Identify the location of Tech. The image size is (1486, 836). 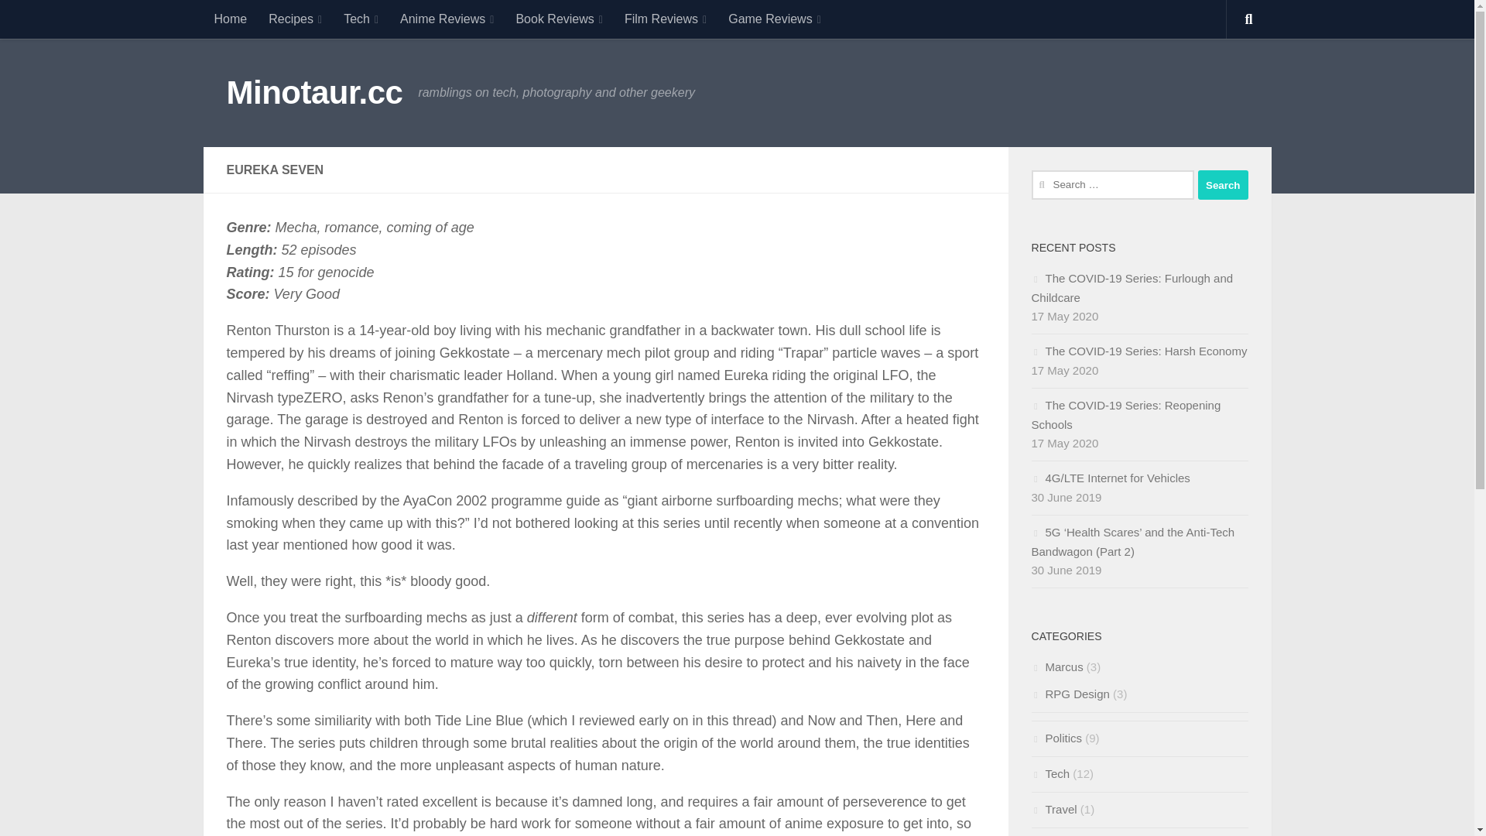
(361, 19).